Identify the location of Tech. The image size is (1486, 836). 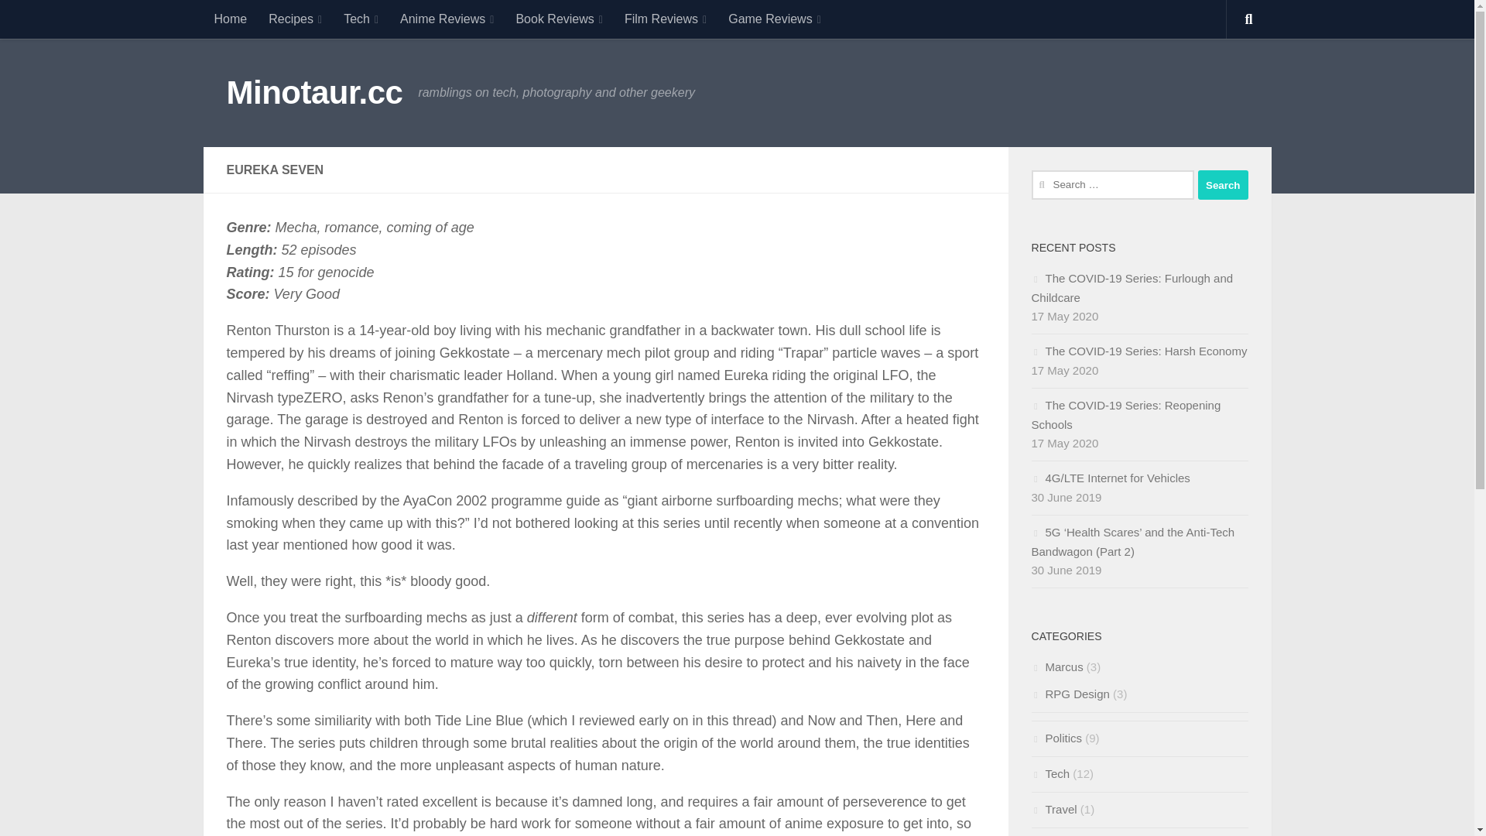
(361, 19).